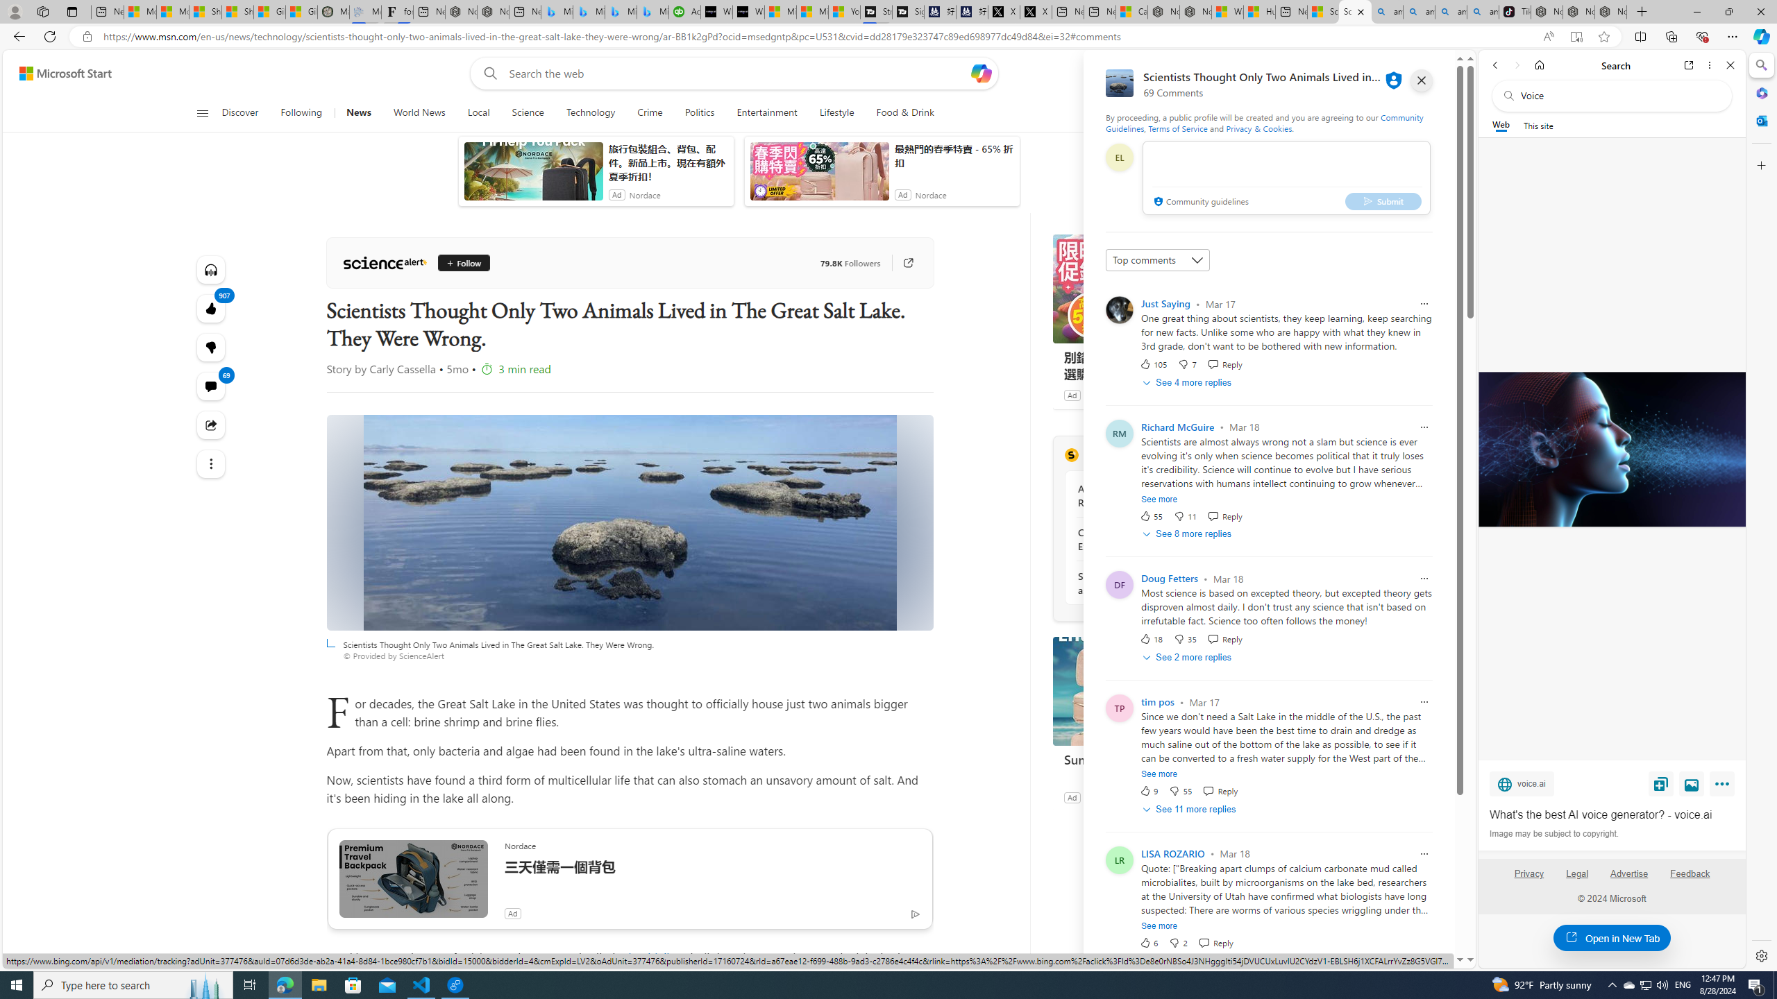 The image size is (1777, 999). I want to click on Nordace - #1 Japanese Best-Seller - Siena Smart Backpack, so click(493, 12).